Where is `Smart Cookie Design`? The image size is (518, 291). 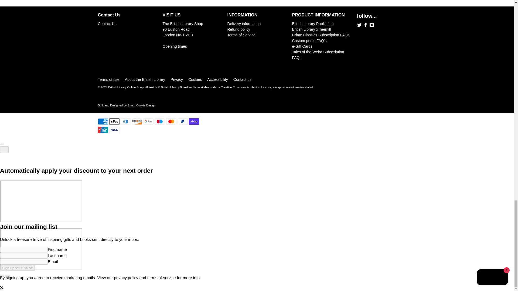
Smart Cookie Design is located at coordinates (141, 105).